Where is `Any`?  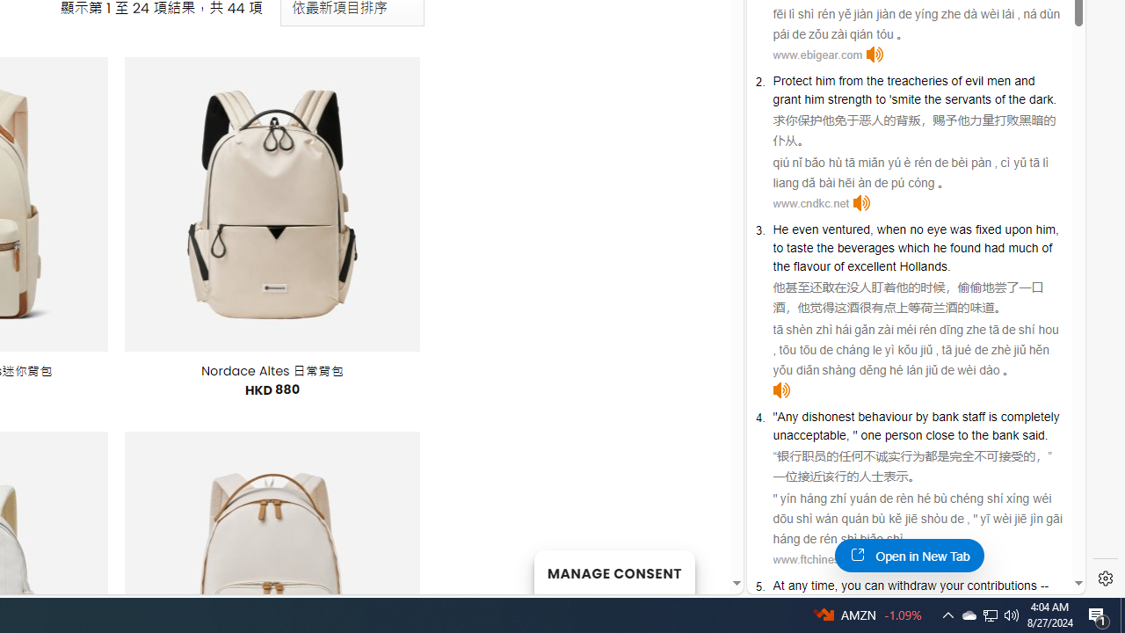
Any is located at coordinates (787, 416).